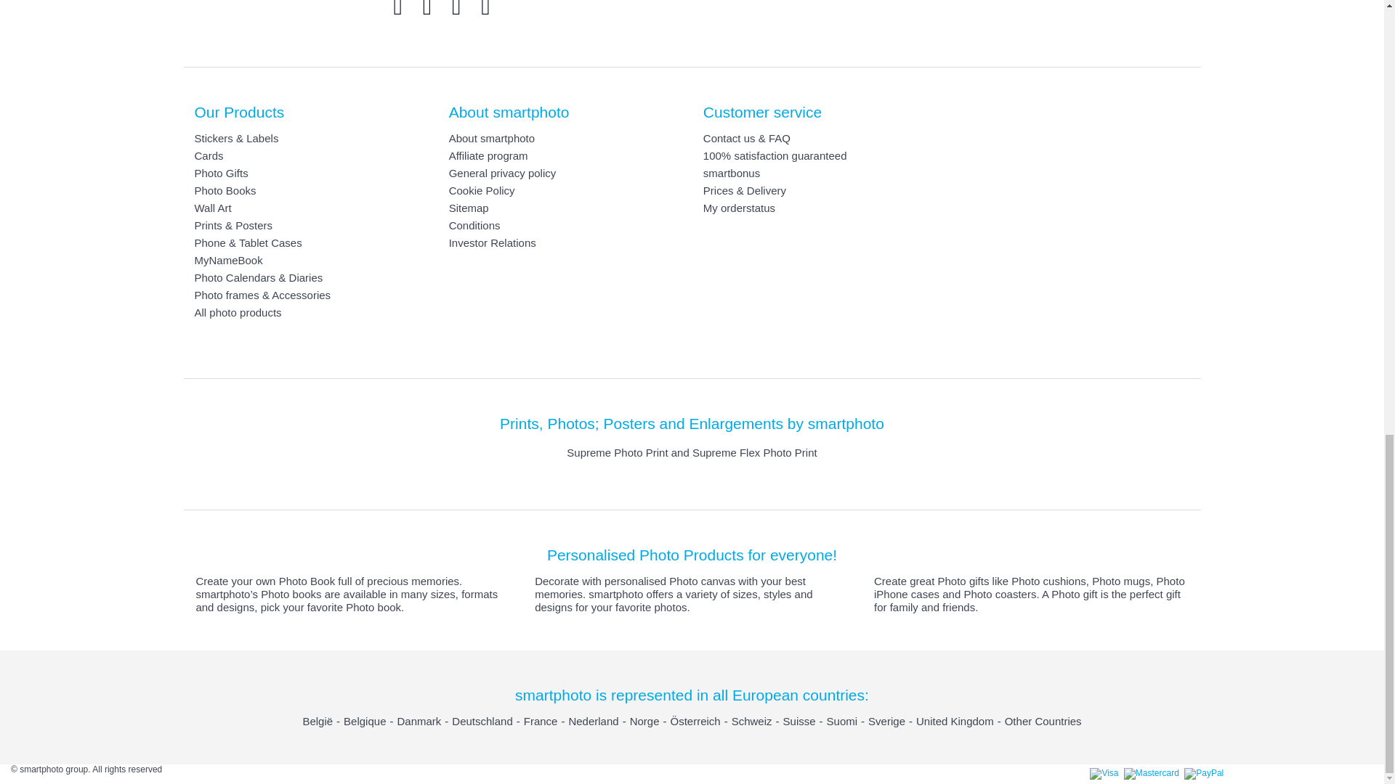  What do you see at coordinates (221, 173) in the screenshot?
I see `Photo Gifts` at bounding box center [221, 173].